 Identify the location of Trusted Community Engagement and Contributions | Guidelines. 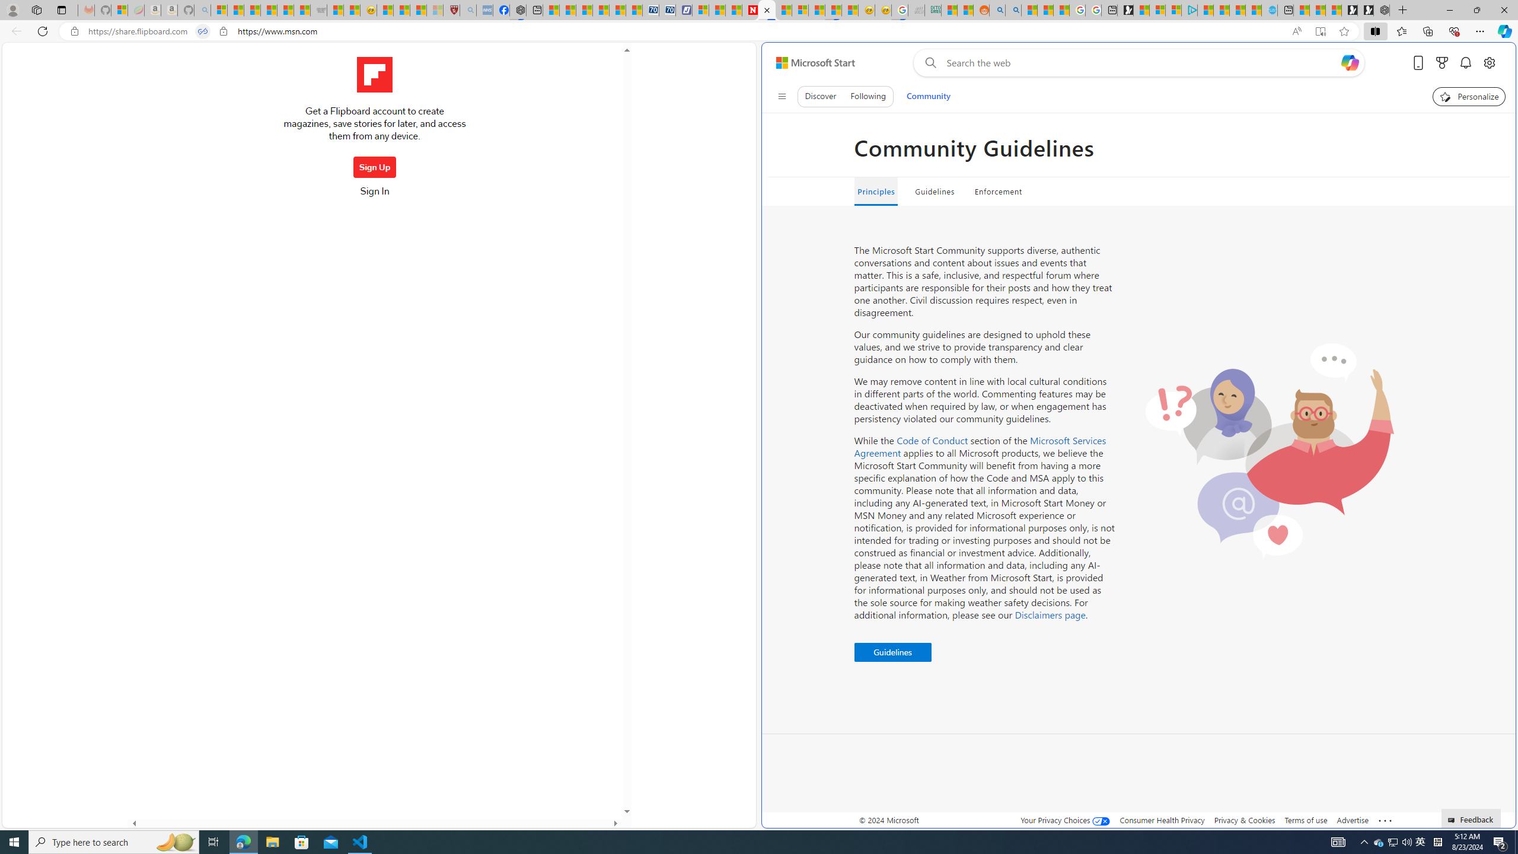
(766, 10).